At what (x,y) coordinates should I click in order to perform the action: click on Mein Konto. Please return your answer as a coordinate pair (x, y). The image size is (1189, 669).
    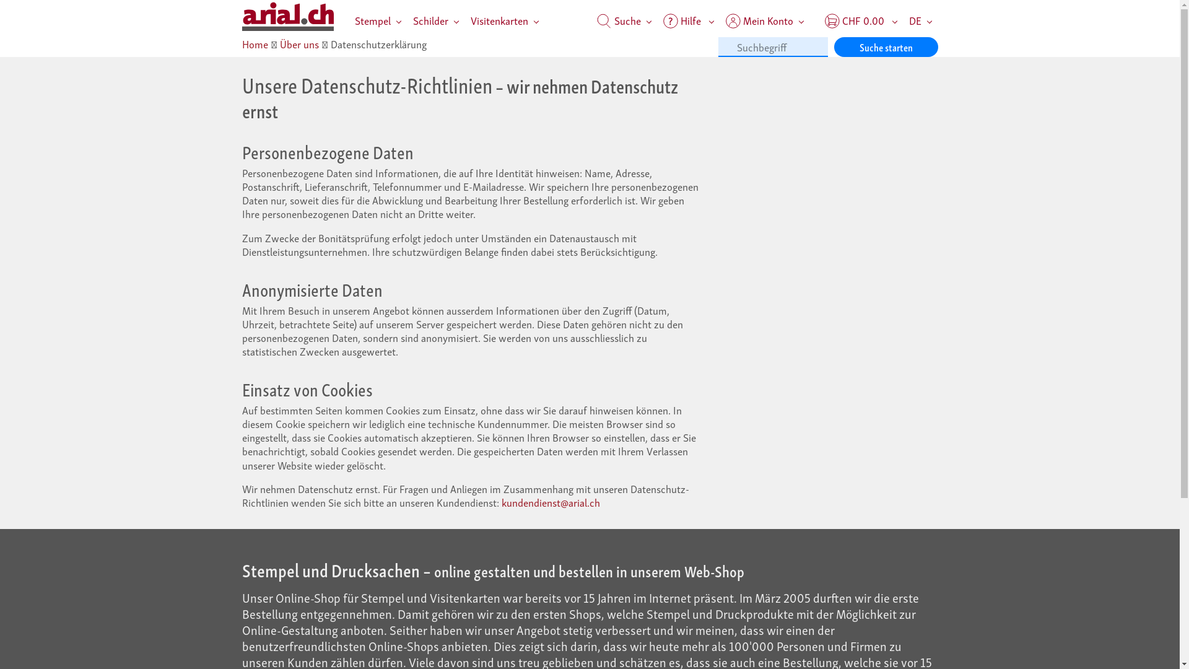
    Looking at the image, I should click on (769, 20).